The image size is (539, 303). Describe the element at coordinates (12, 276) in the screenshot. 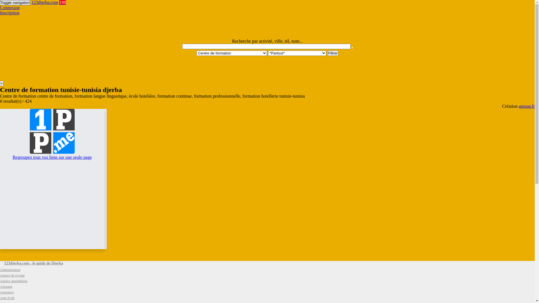

I see `Agence de voyage` at that location.